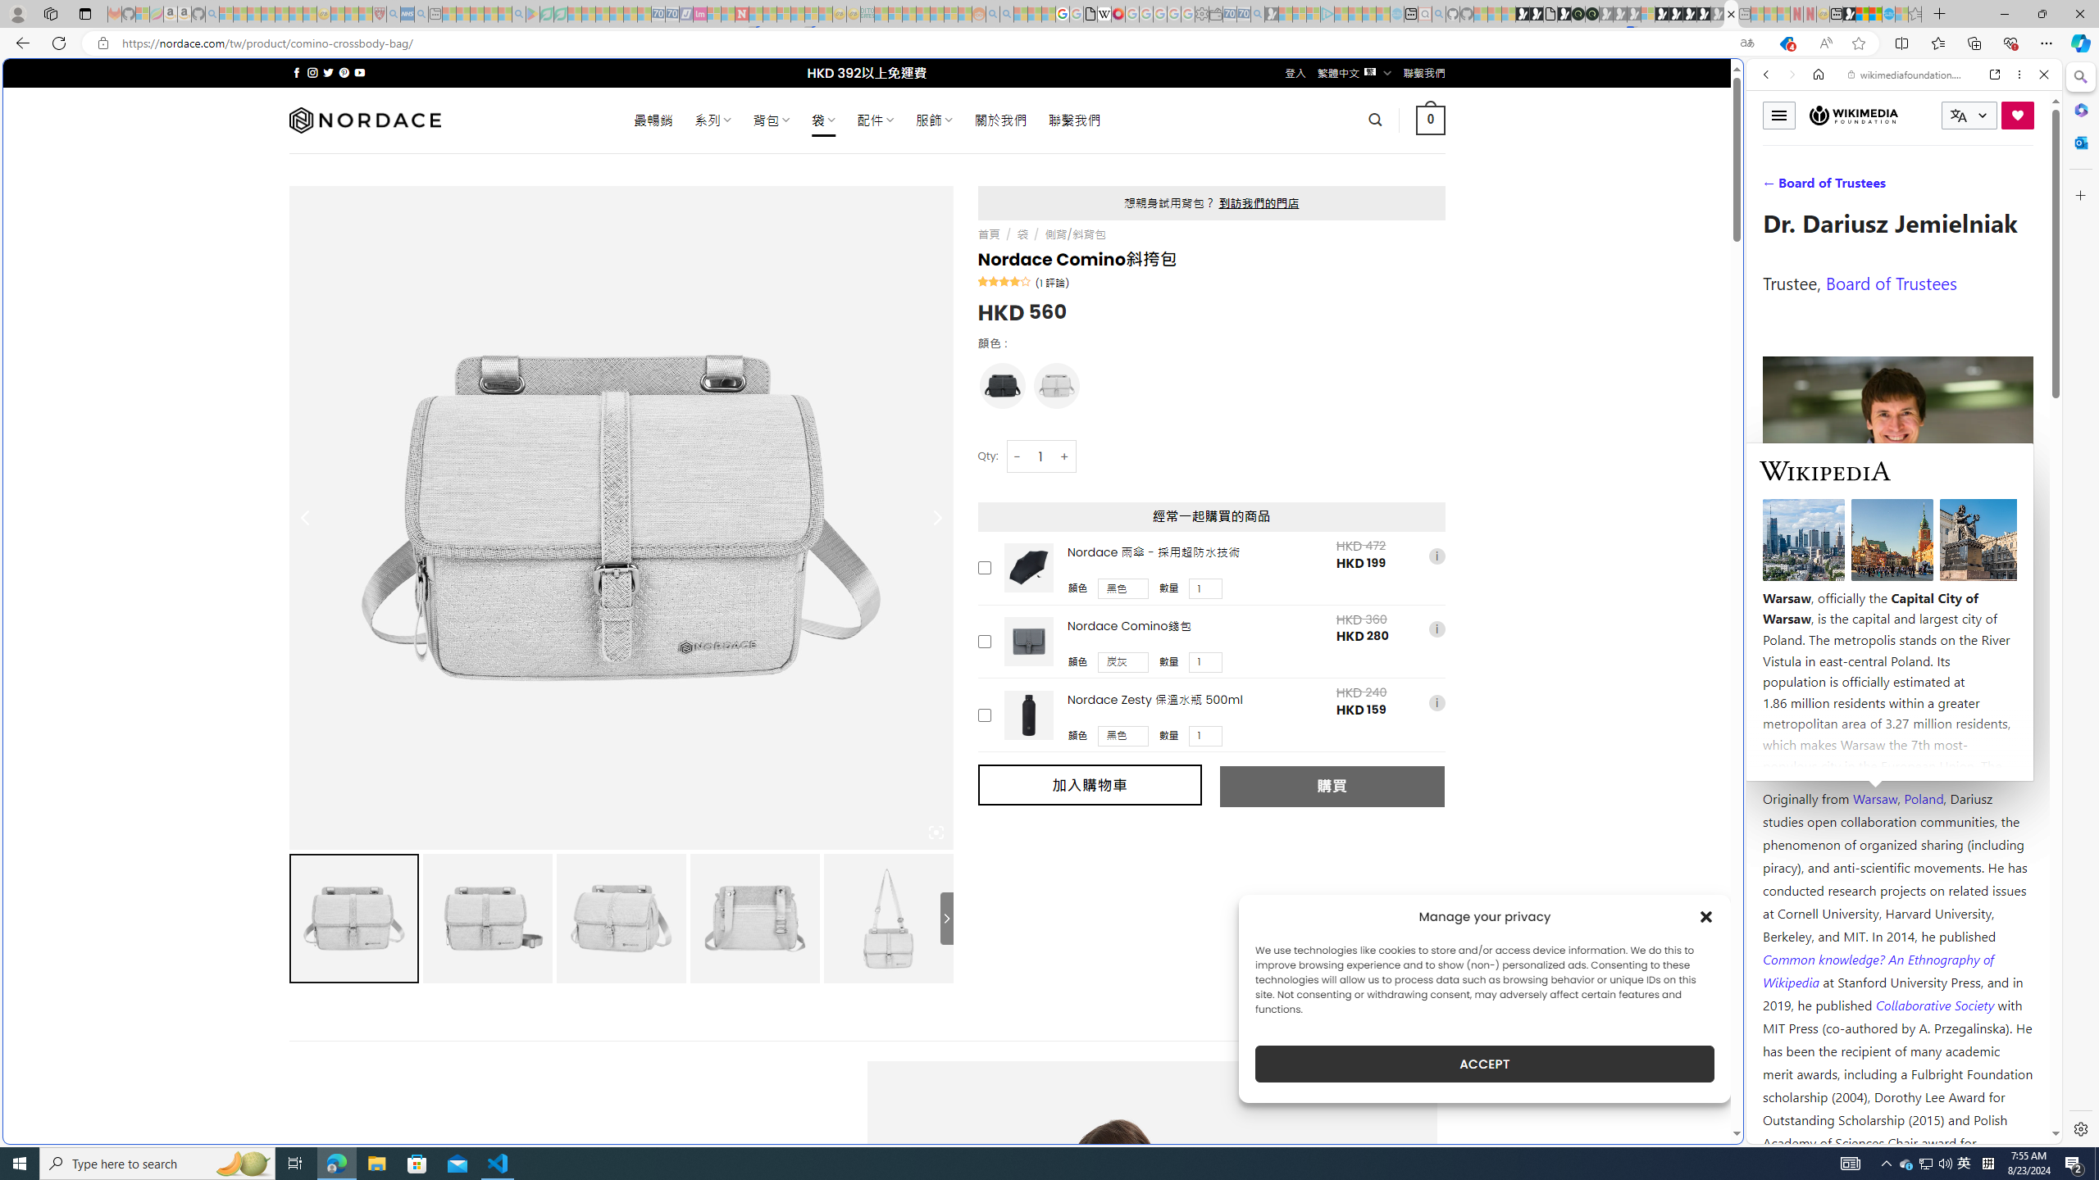  I want to click on utah sues federal government - Search, so click(1330, 560).